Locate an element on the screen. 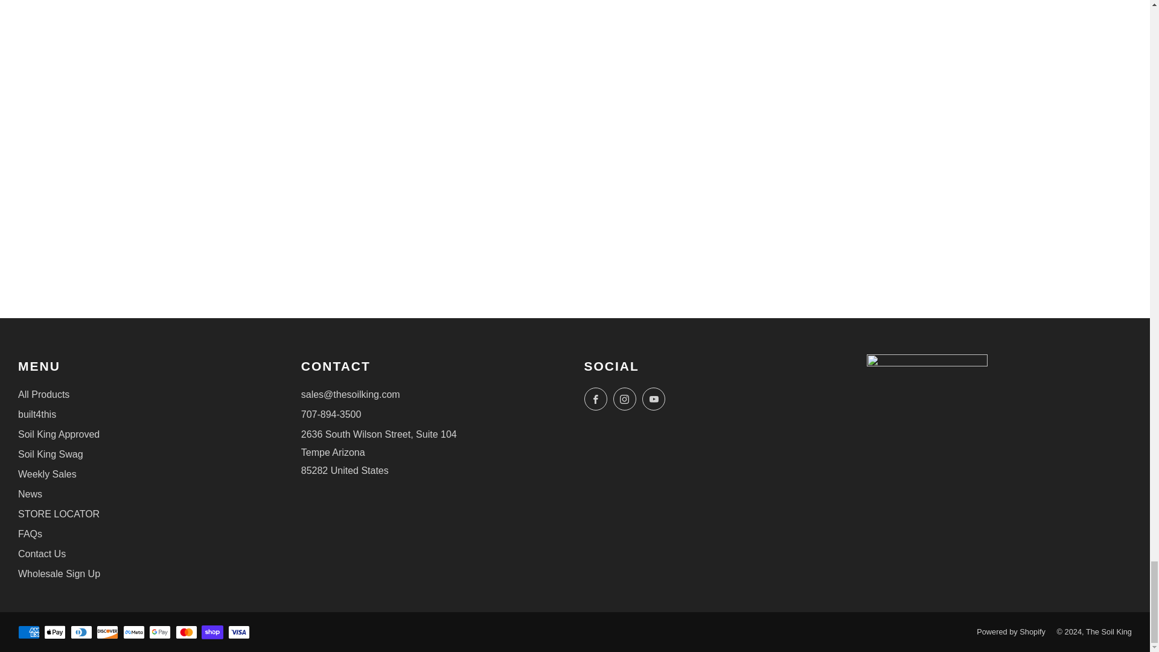  Diners Club is located at coordinates (81, 633).